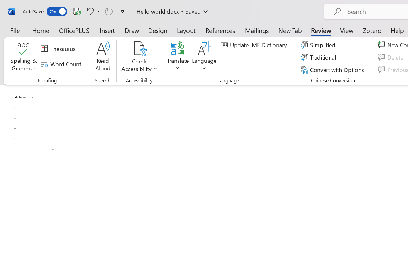  What do you see at coordinates (139, 66) in the screenshot?
I see `More Options` at bounding box center [139, 66].